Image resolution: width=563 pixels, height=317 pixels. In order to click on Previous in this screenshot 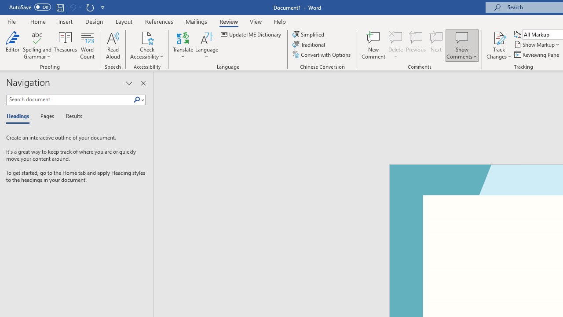, I will do `click(416, 45)`.